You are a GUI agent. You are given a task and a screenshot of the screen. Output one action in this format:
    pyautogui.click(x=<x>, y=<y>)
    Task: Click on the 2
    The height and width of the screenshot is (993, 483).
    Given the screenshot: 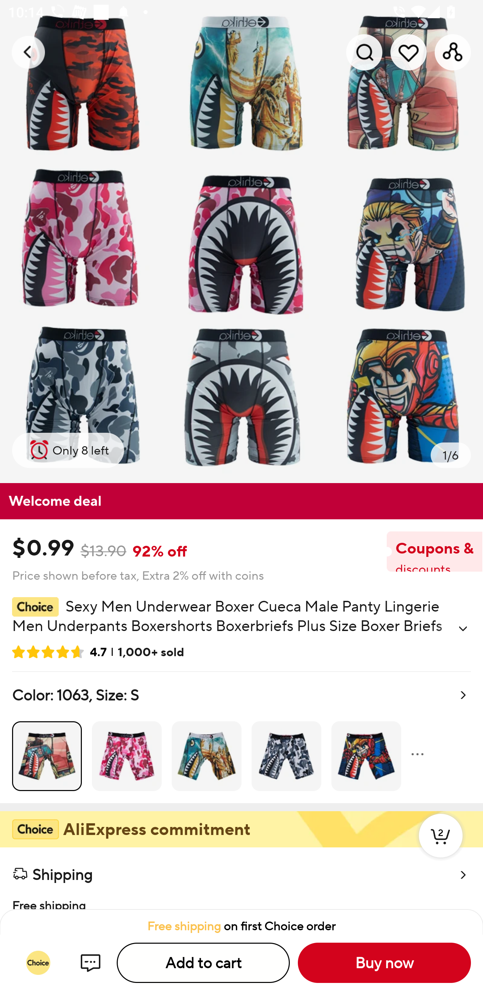 What is the action you would take?
    pyautogui.click(x=441, y=847)
    